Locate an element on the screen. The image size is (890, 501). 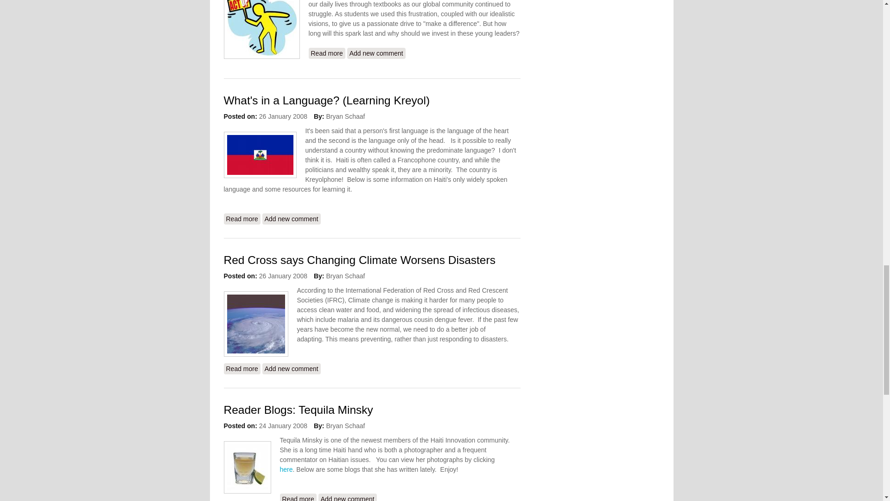
Reader Blogs: Tequila Minsky is located at coordinates (298, 410).